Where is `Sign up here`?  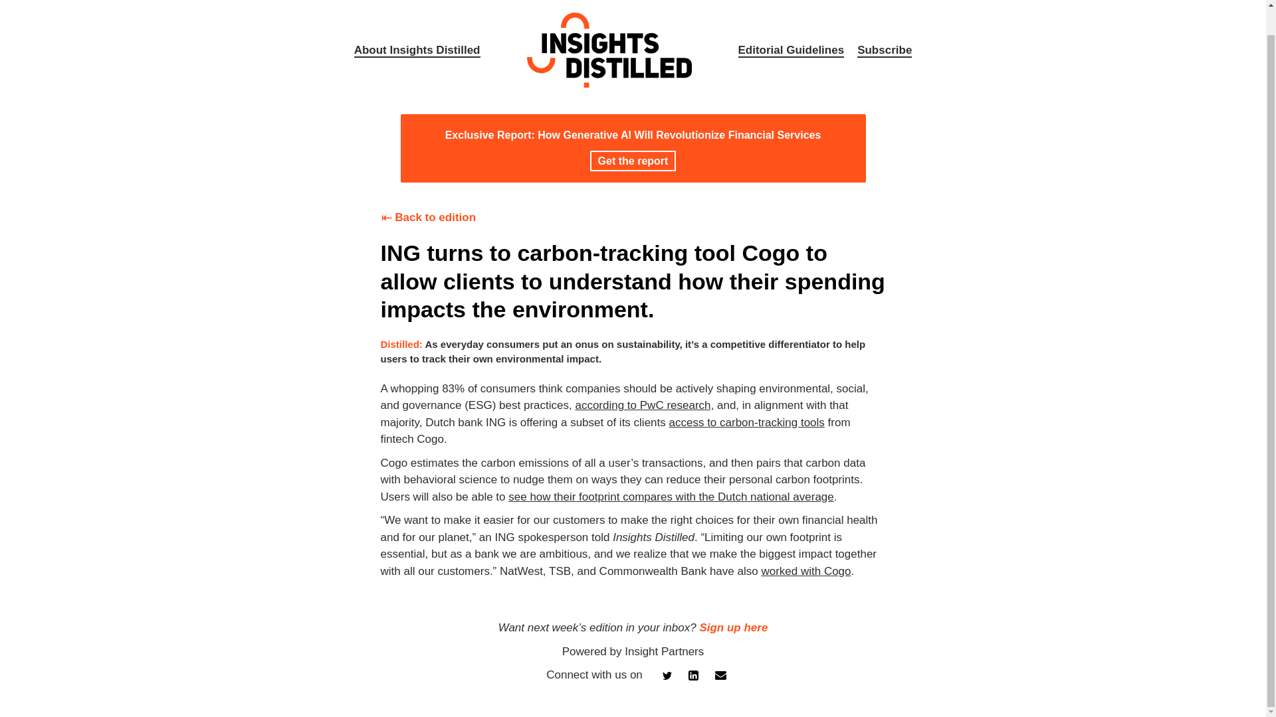 Sign up here is located at coordinates (734, 627).